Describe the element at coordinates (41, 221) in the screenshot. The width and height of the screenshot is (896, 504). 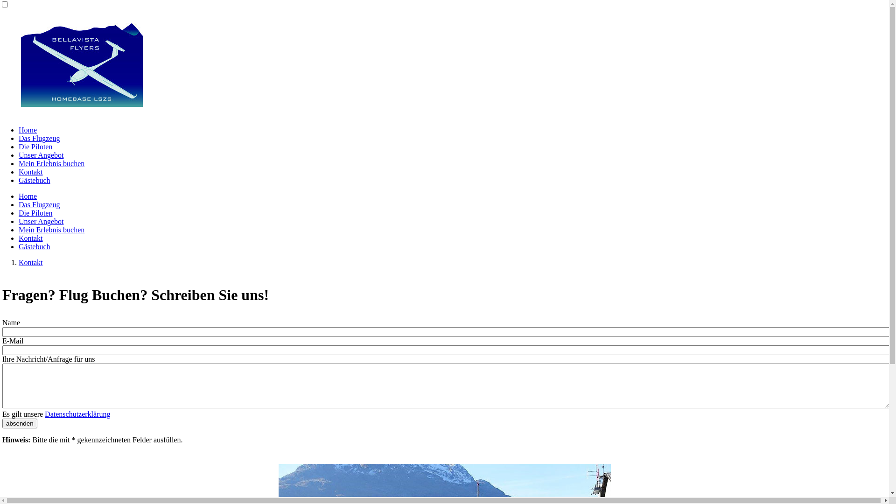
I see `Unser Angebot` at that location.